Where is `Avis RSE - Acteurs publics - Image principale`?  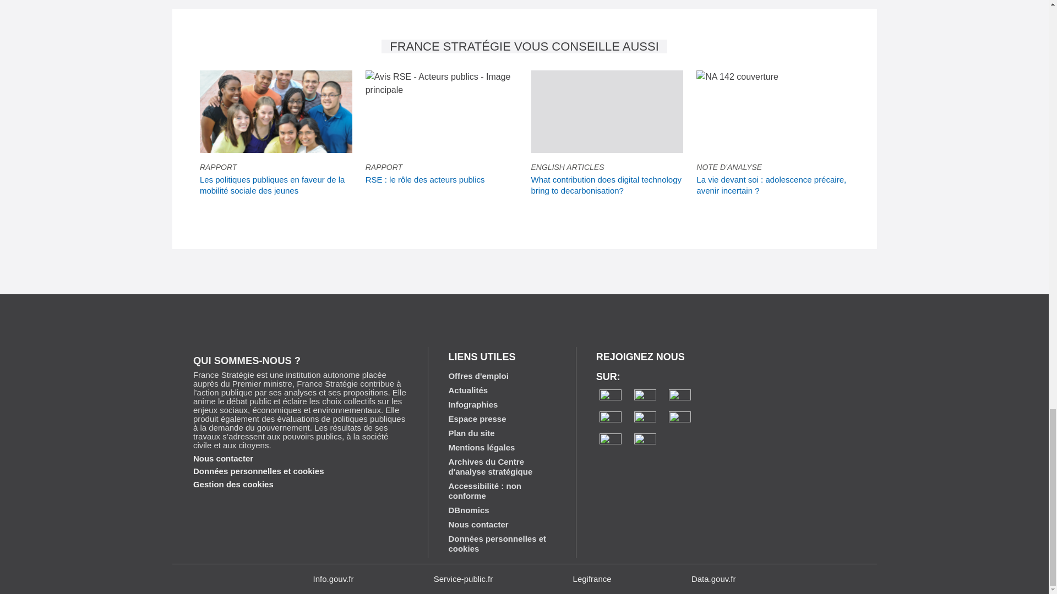
Avis RSE - Acteurs publics - Image principale is located at coordinates (442, 84).